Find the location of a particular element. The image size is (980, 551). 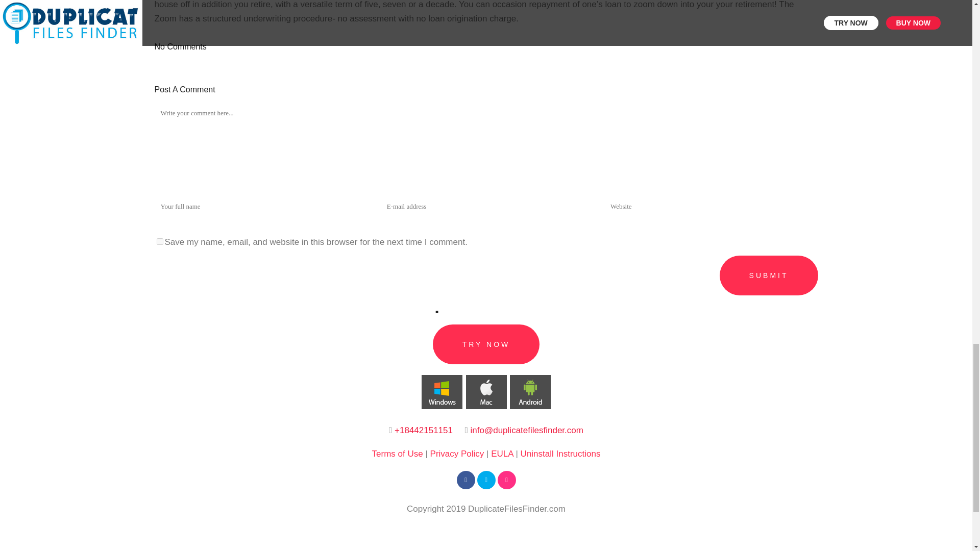

Submit is located at coordinates (769, 275).